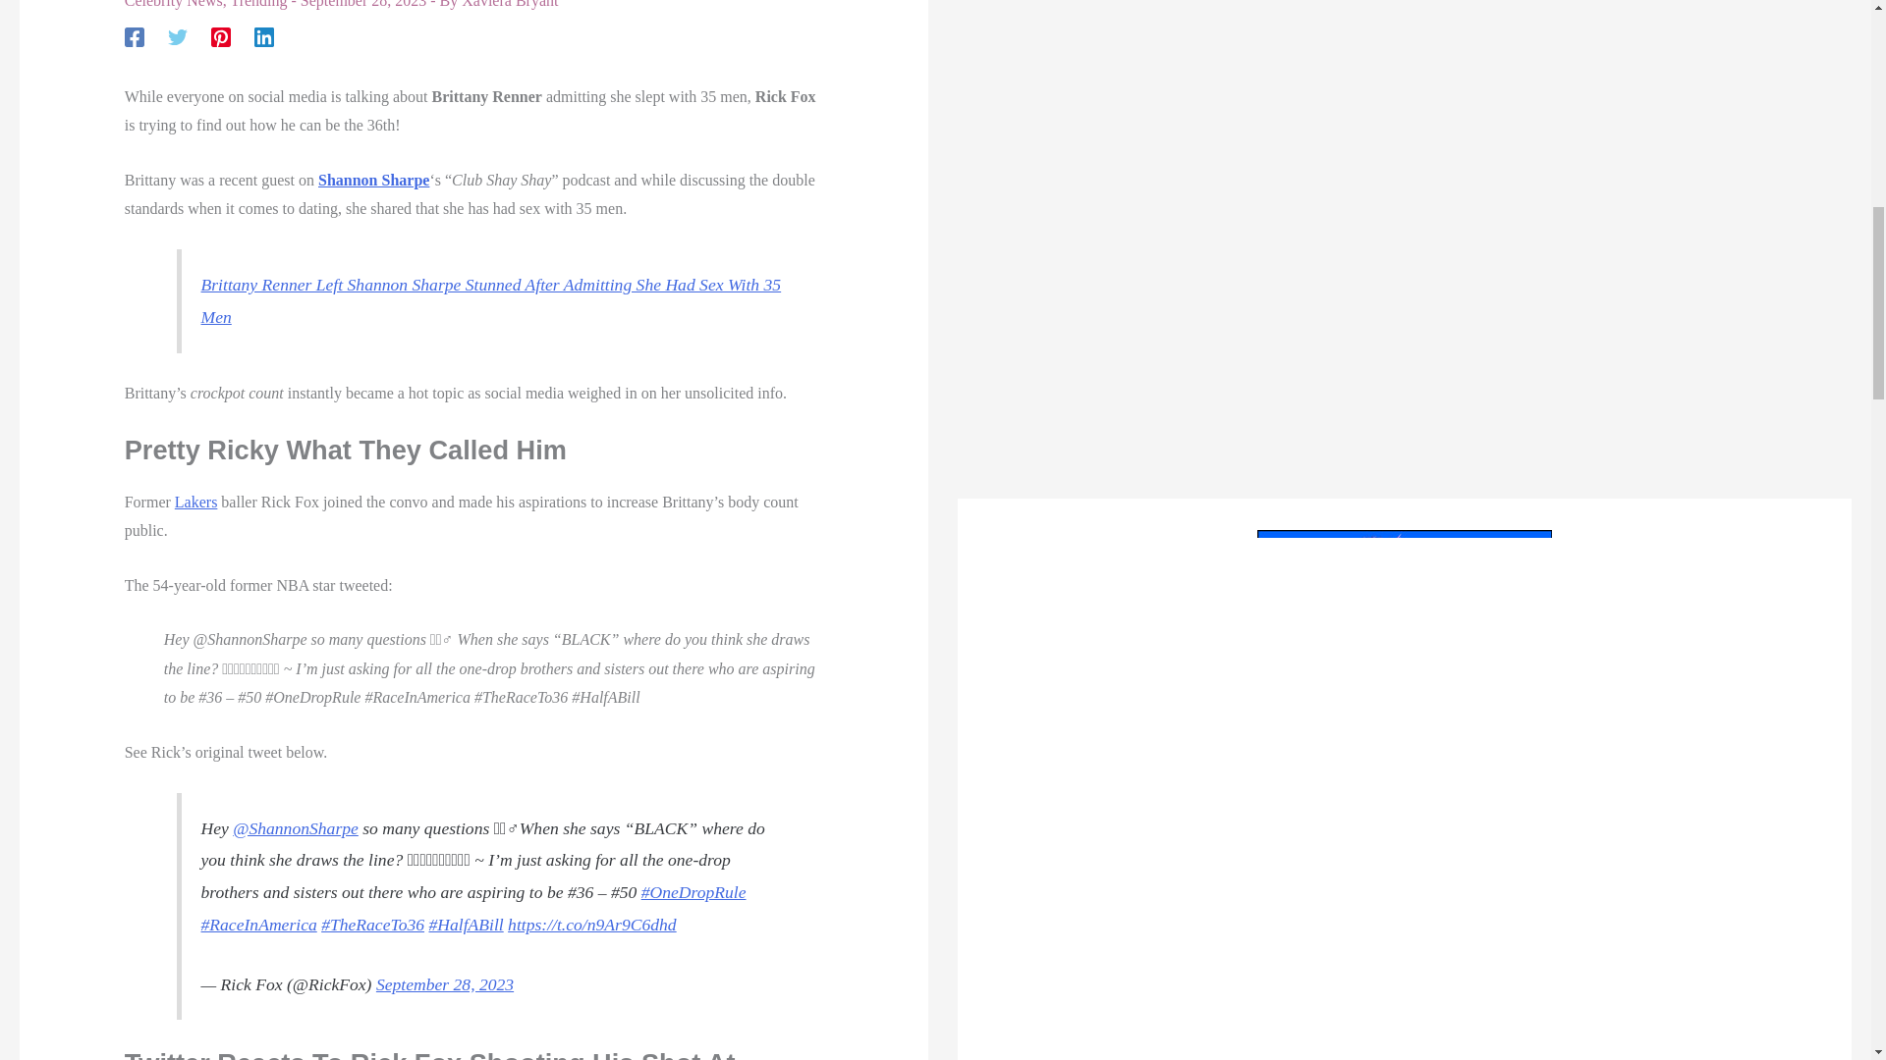  Describe the element at coordinates (257, 4) in the screenshot. I see `Trending` at that location.